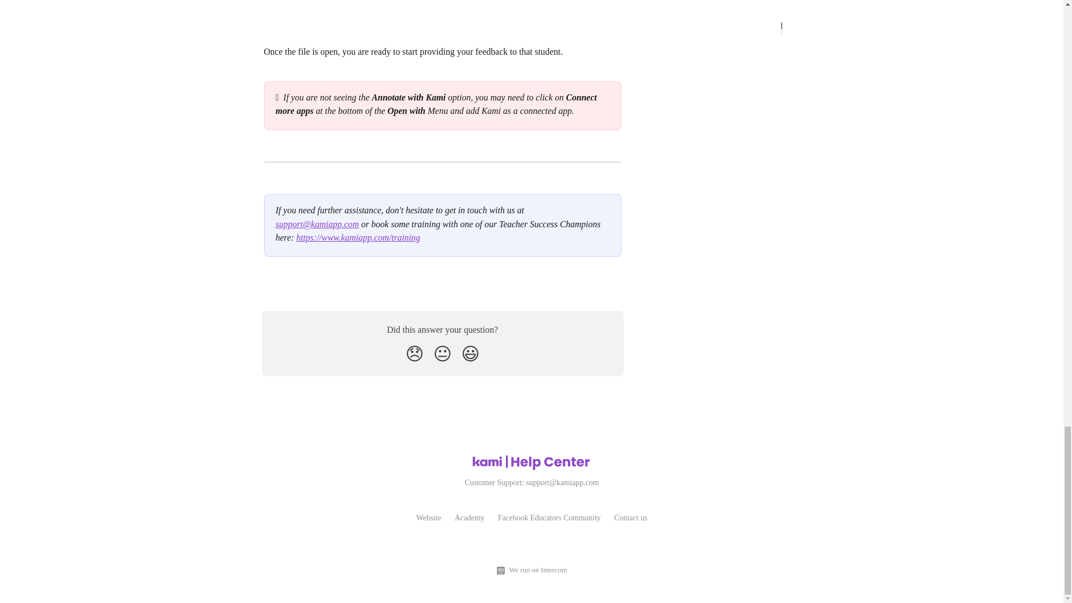 This screenshot has width=1072, height=603. Describe the element at coordinates (549, 518) in the screenshot. I see `Facebook Educators Community` at that location.